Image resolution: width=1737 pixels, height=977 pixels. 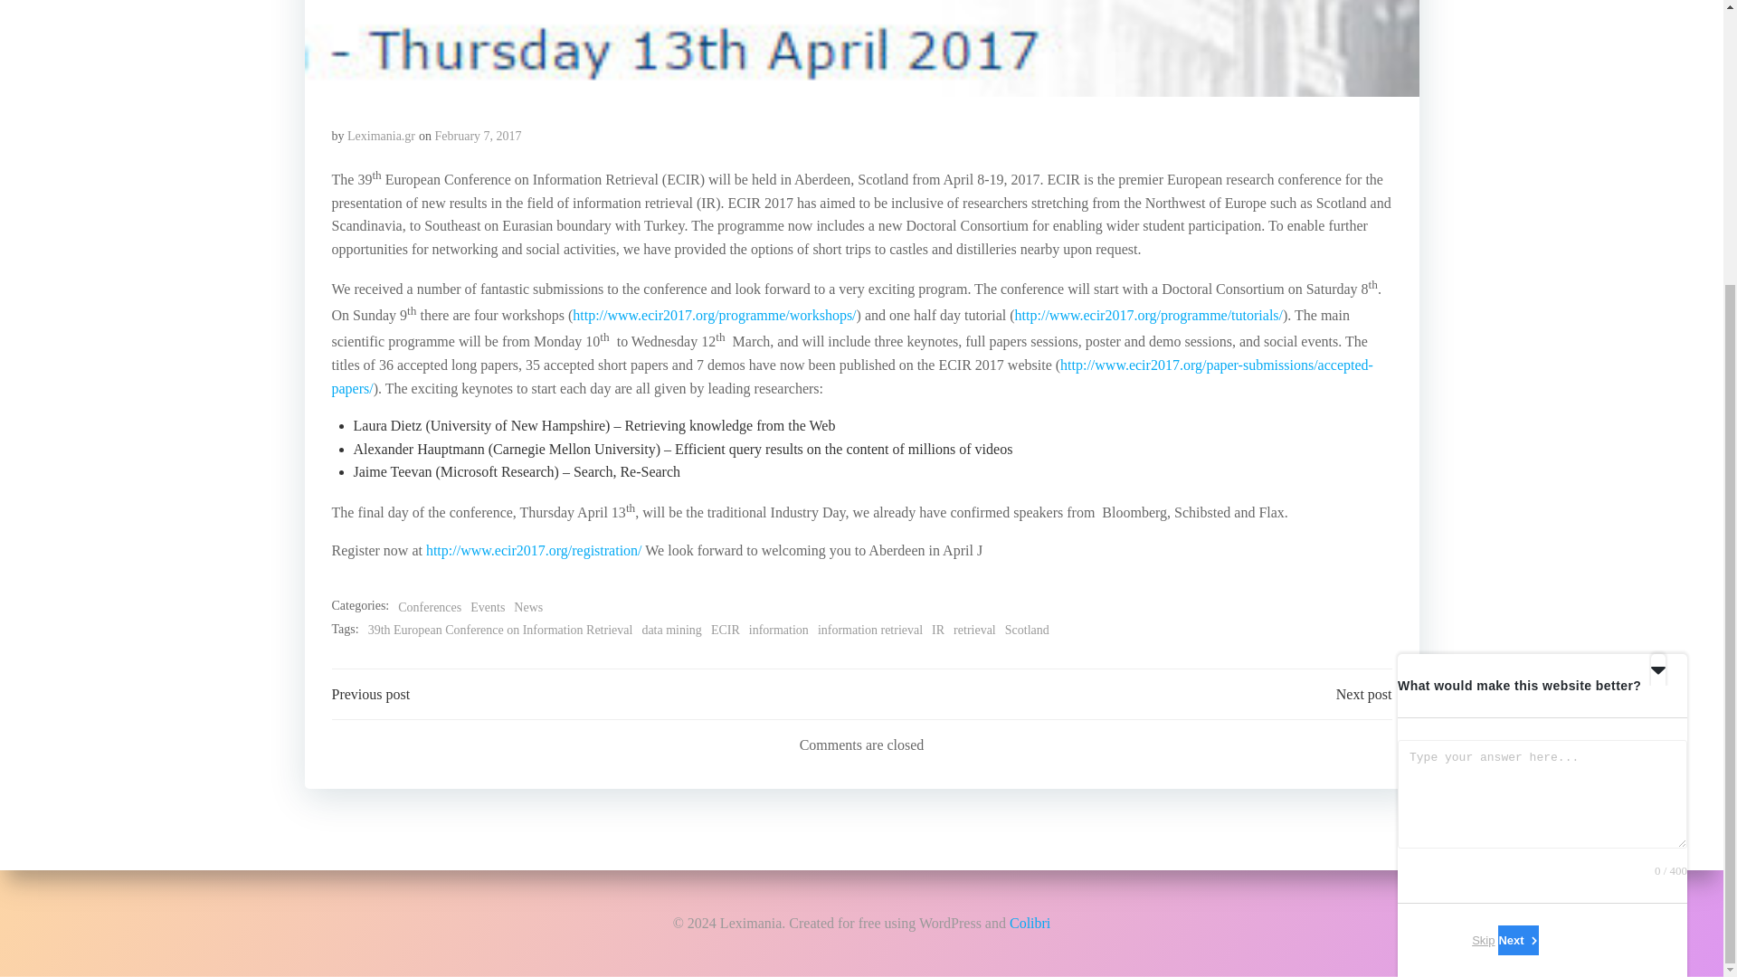 I want to click on News, so click(x=528, y=607).